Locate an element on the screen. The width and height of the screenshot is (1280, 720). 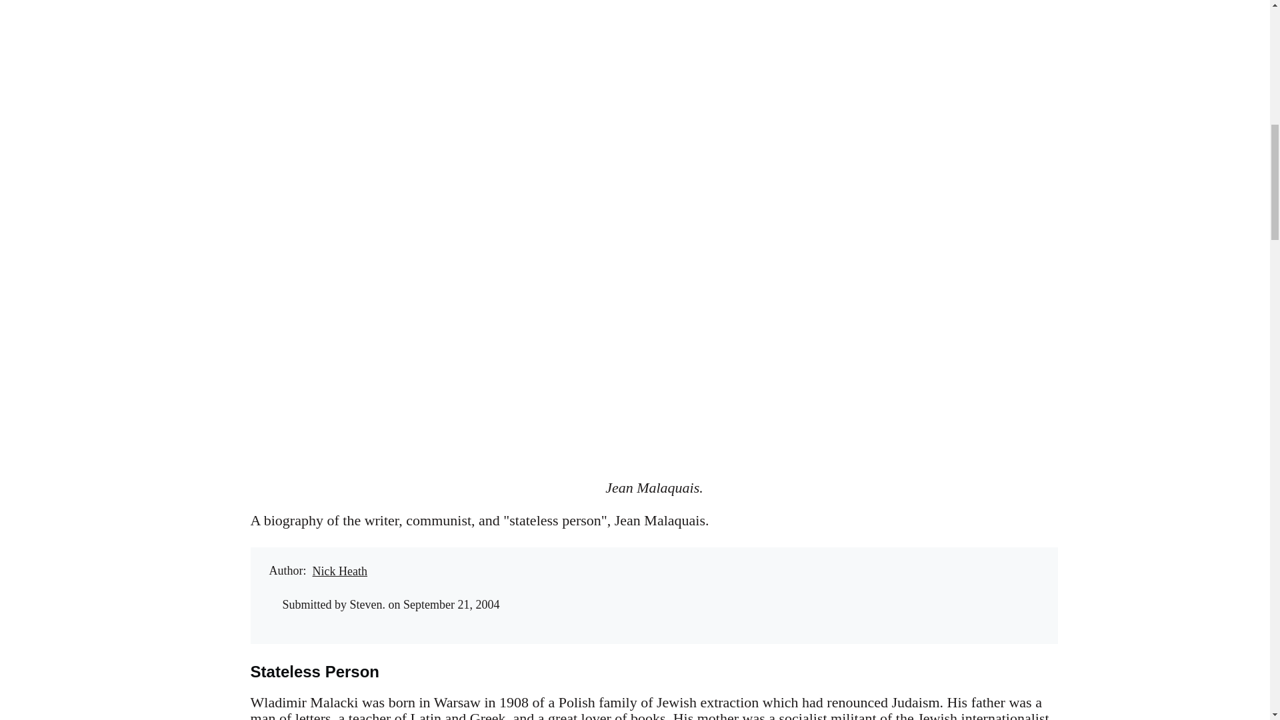
Nick Heath is located at coordinates (340, 571).